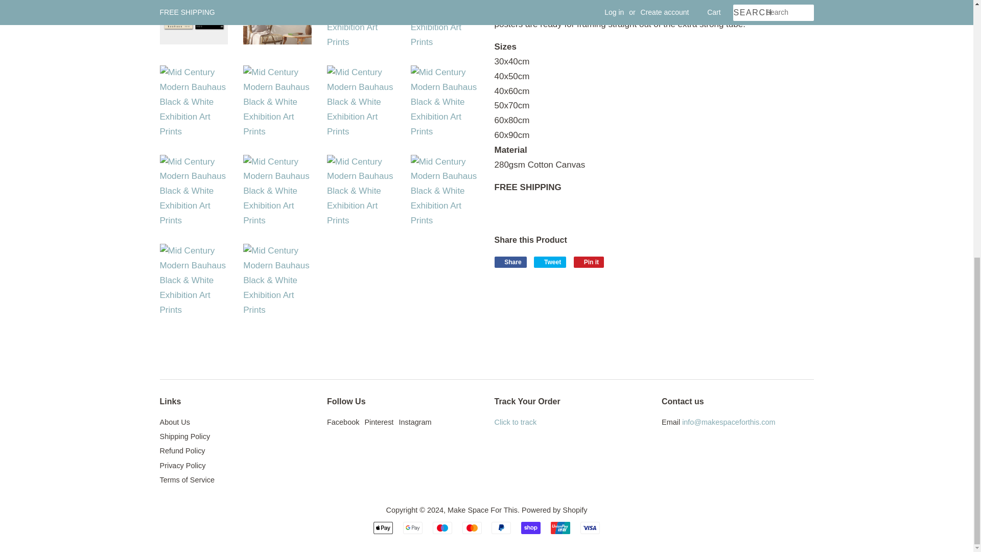 The width and height of the screenshot is (981, 552). What do you see at coordinates (560, 527) in the screenshot?
I see `Union Pay` at bounding box center [560, 527].